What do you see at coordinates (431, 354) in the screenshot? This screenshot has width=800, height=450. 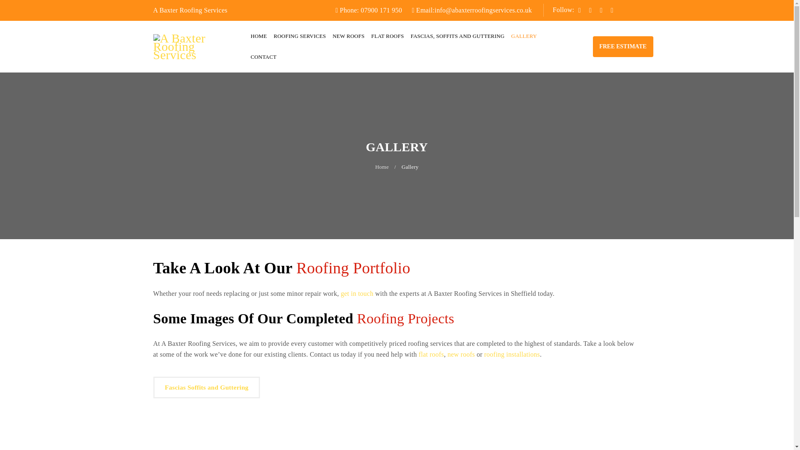 I see `flat roofs` at bounding box center [431, 354].